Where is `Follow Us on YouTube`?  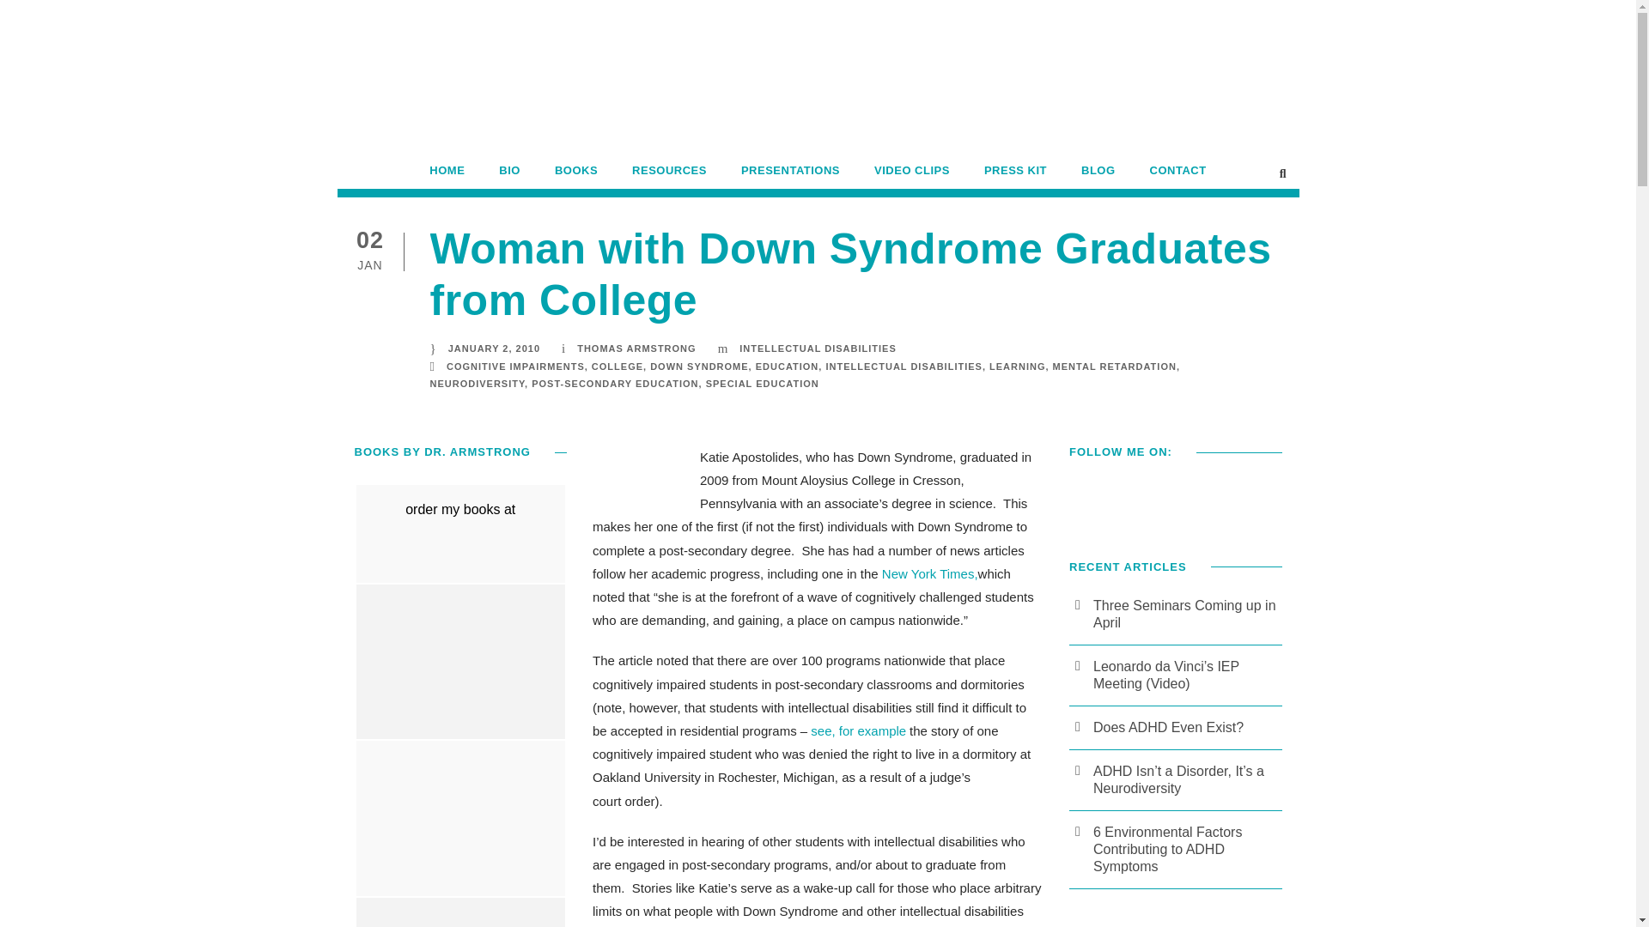 Follow Us on YouTube is located at coordinates (1154, 496).